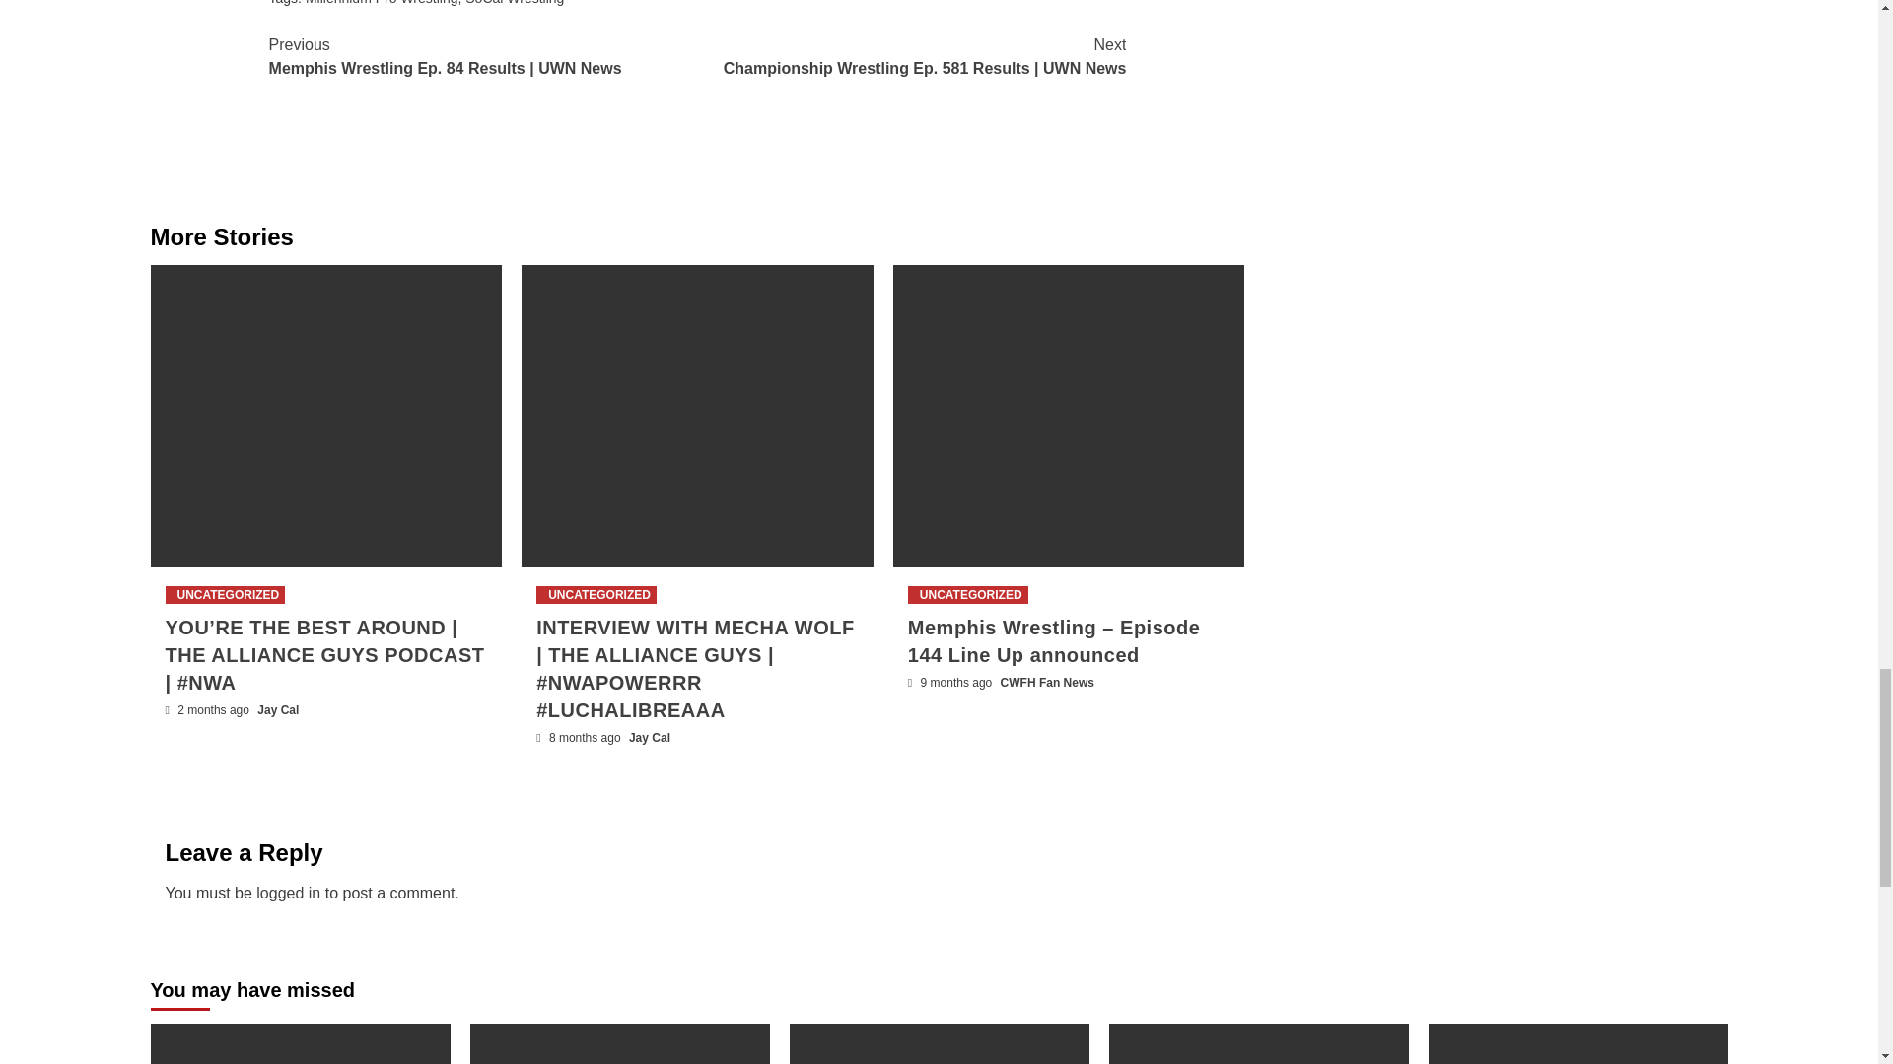 The image size is (1893, 1064). What do you see at coordinates (288, 893) in the screenshot?
I see `logged in` at bounding box center [288, 893].